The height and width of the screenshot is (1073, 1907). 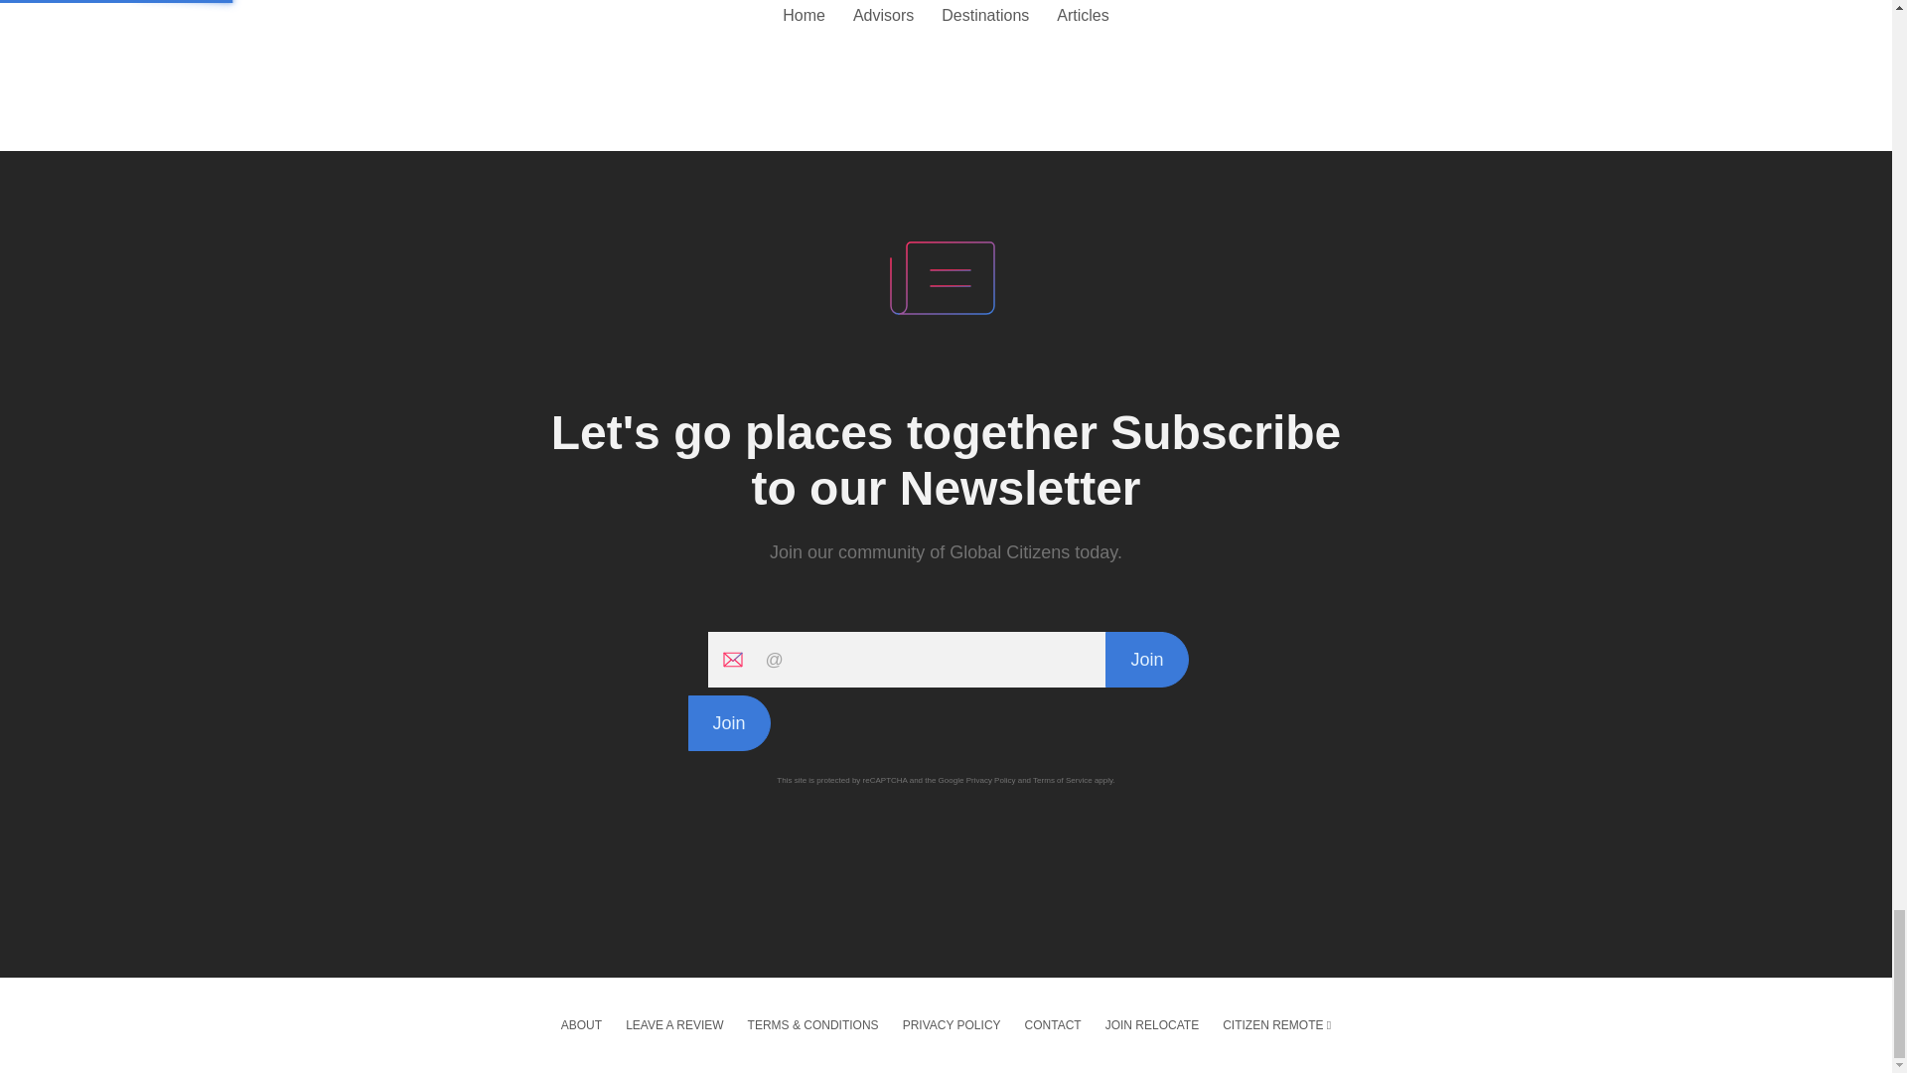 I want to click on Join, so click(x=1146, y=660).